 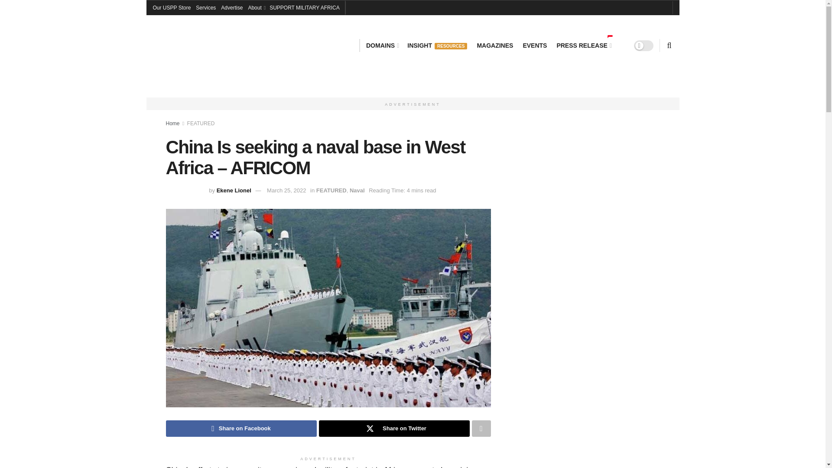 I want to click on DMCA.com Protection Status, so click(x=553, y=287).